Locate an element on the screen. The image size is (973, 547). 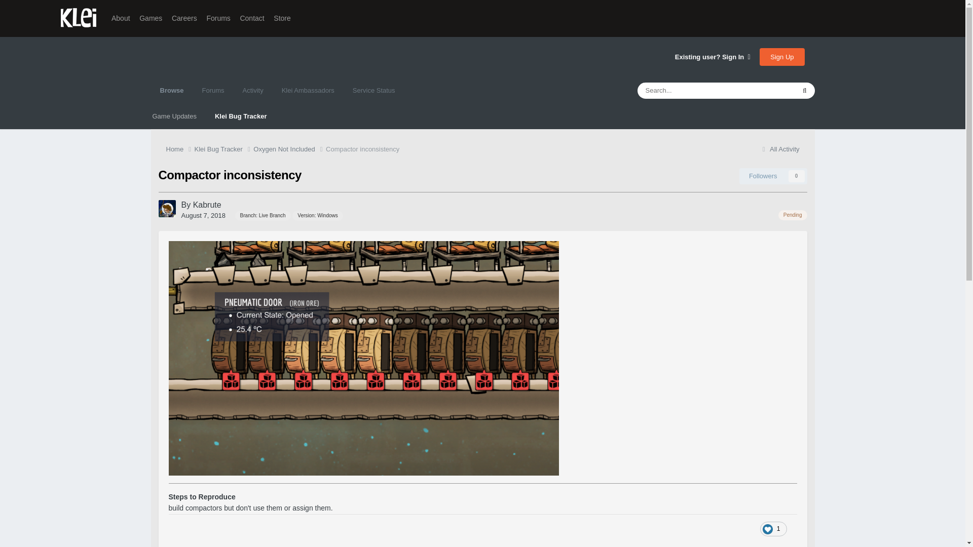
Store is located at coordinates (282, 18).